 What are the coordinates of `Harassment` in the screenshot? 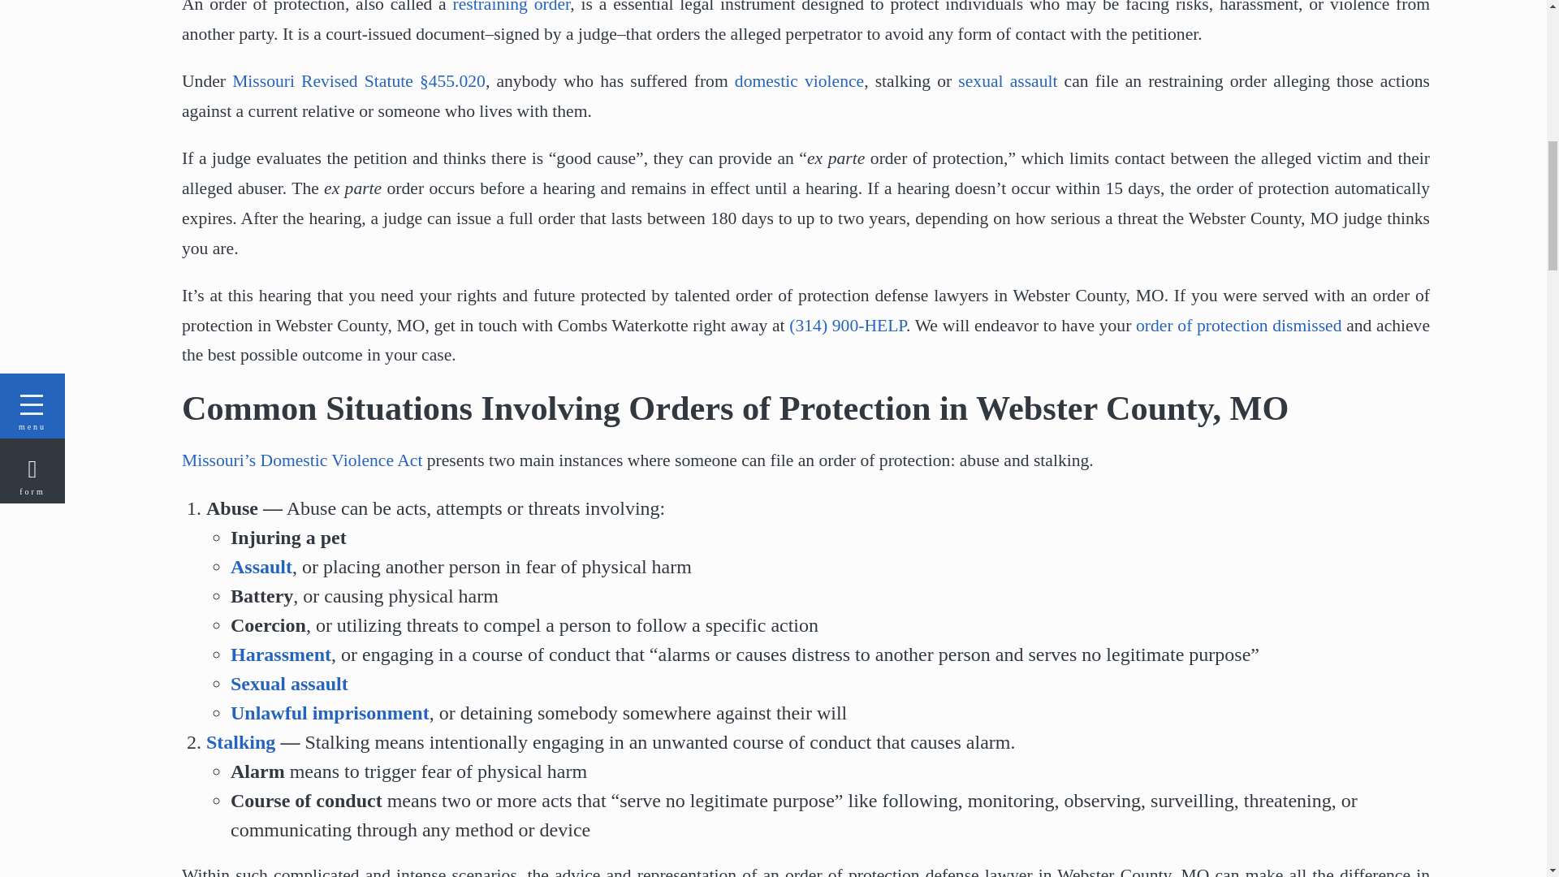 It's located at (281, 654).